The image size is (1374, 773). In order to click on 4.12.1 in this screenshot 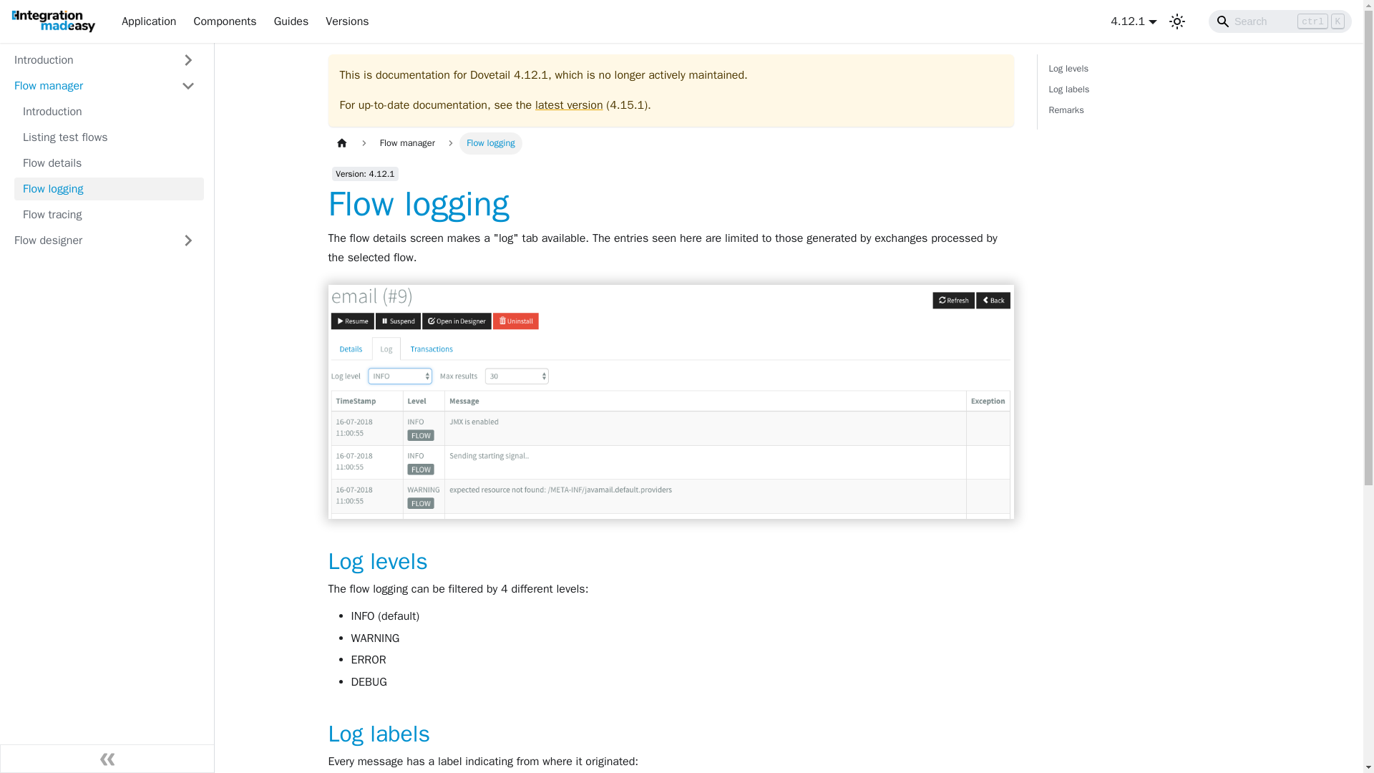, I will do `click(1134, 21)`.